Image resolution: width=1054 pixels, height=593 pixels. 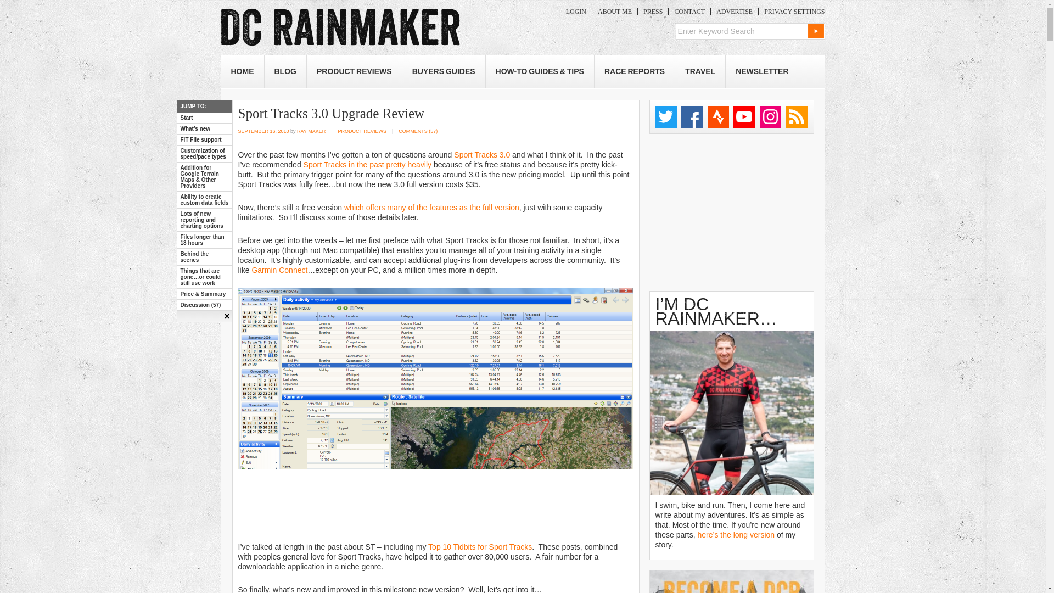 What do you see at coordinates (734, 12) in the screenshot?
I see `ADVERTISE` at bounding box center [734, 12].